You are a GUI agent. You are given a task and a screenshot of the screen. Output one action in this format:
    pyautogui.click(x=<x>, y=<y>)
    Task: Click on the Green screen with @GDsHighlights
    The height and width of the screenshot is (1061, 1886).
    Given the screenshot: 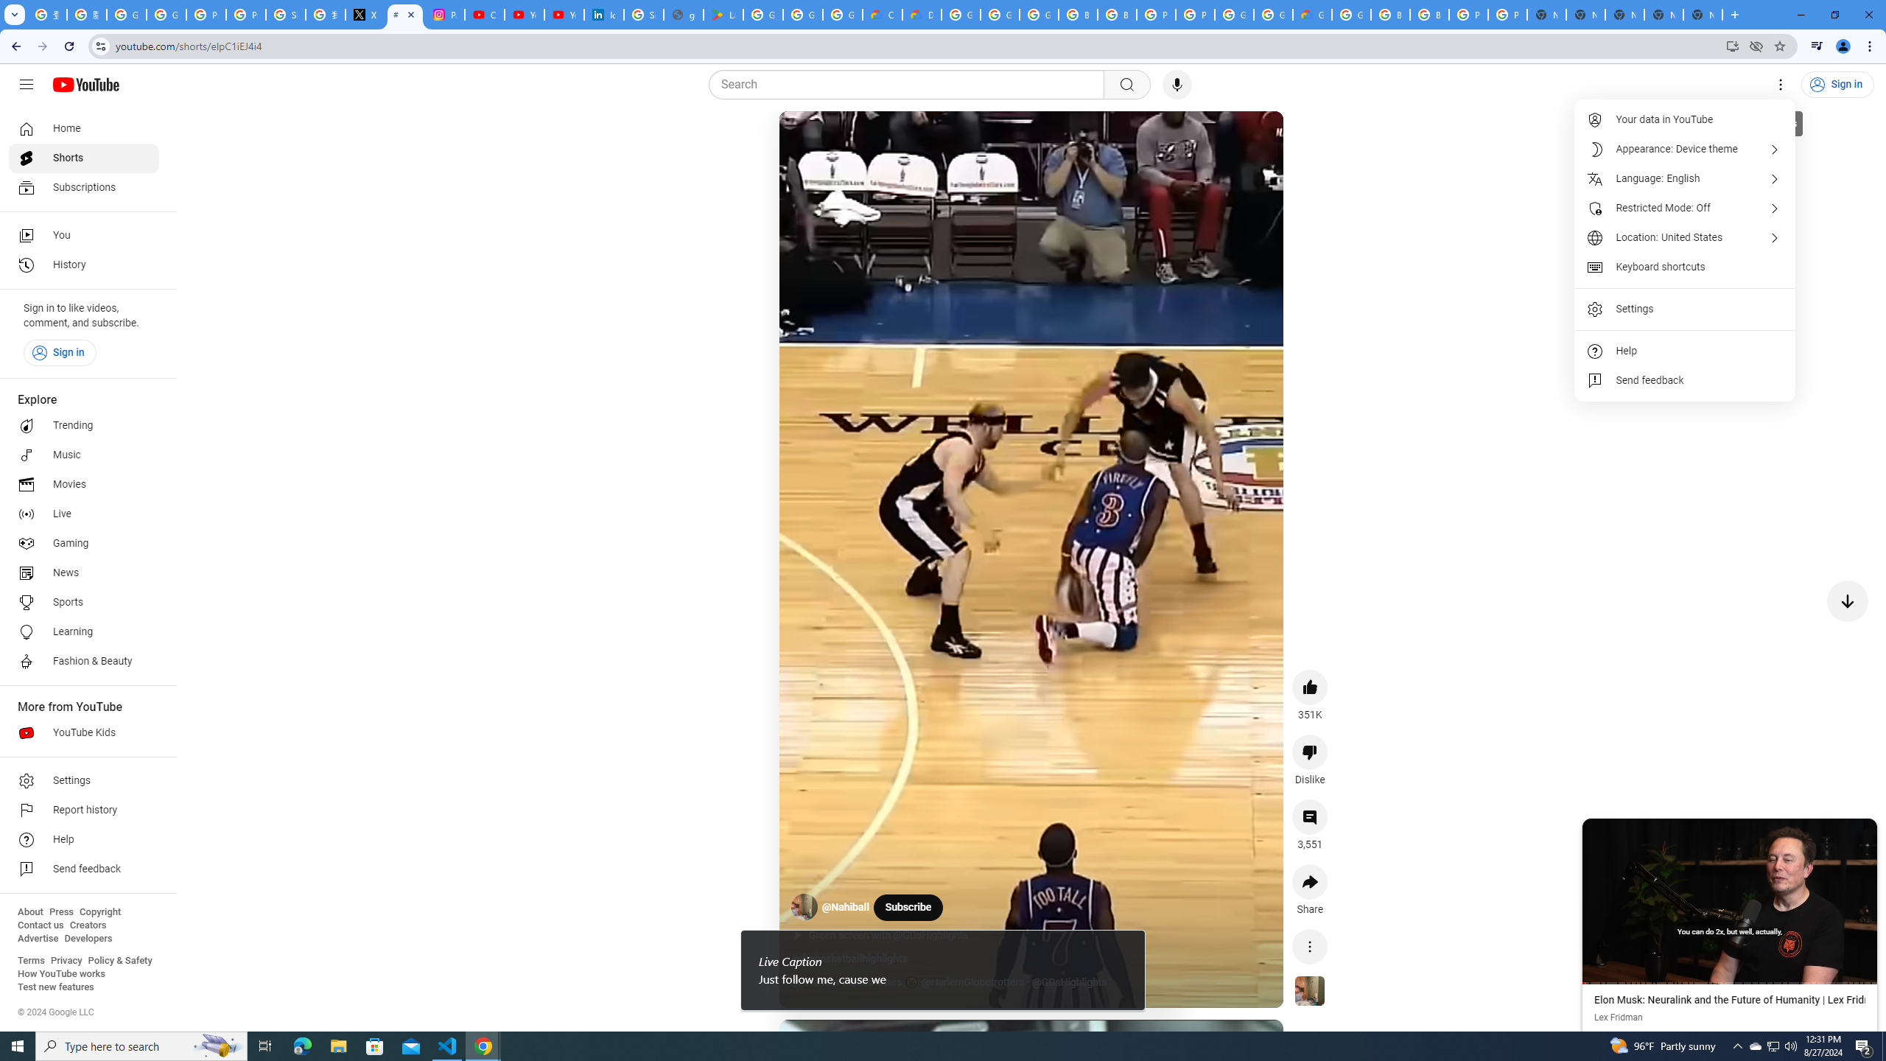 What is the action you would take?
    pyautogui.click(x=896, y=936)
    